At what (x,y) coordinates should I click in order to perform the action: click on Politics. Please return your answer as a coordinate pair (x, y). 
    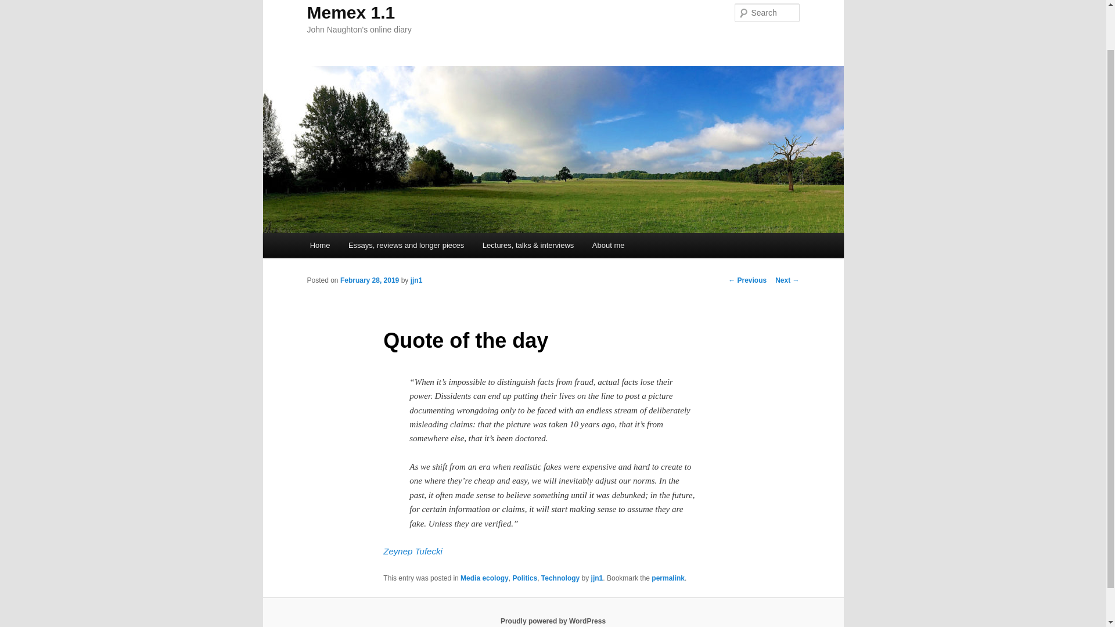
    Looking at the image, I should click on (524, 578).